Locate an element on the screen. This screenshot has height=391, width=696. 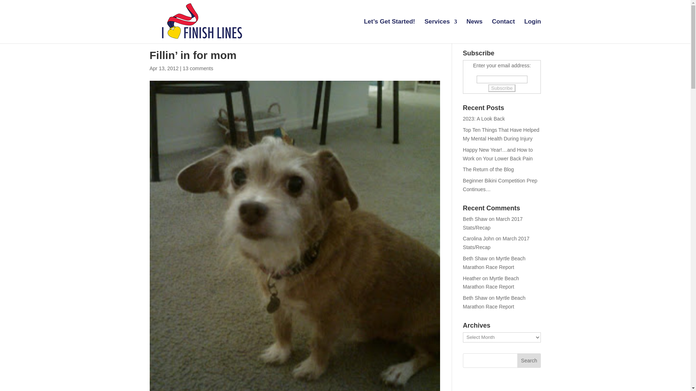
News is located at coordinates (474, 31).